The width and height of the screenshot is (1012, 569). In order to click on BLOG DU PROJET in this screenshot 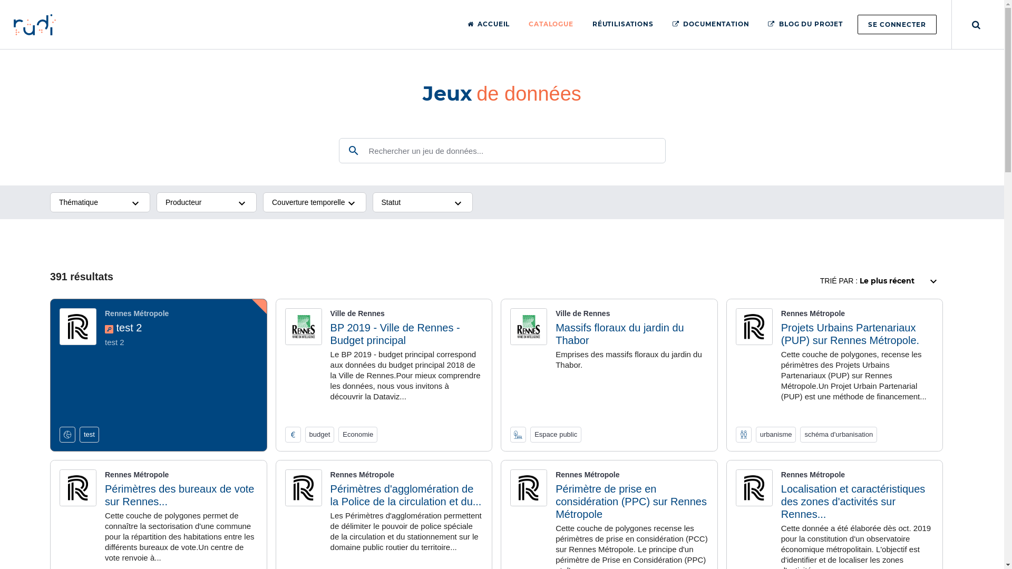, I will do `click(805, 24)`.